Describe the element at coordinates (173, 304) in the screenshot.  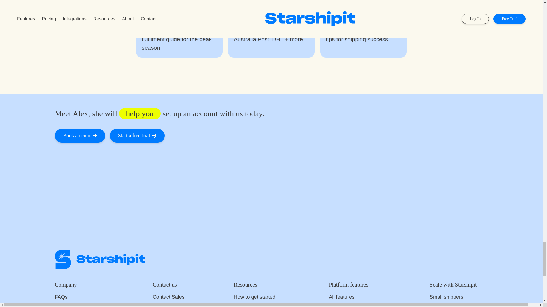
I see `Contact Support` at that location.